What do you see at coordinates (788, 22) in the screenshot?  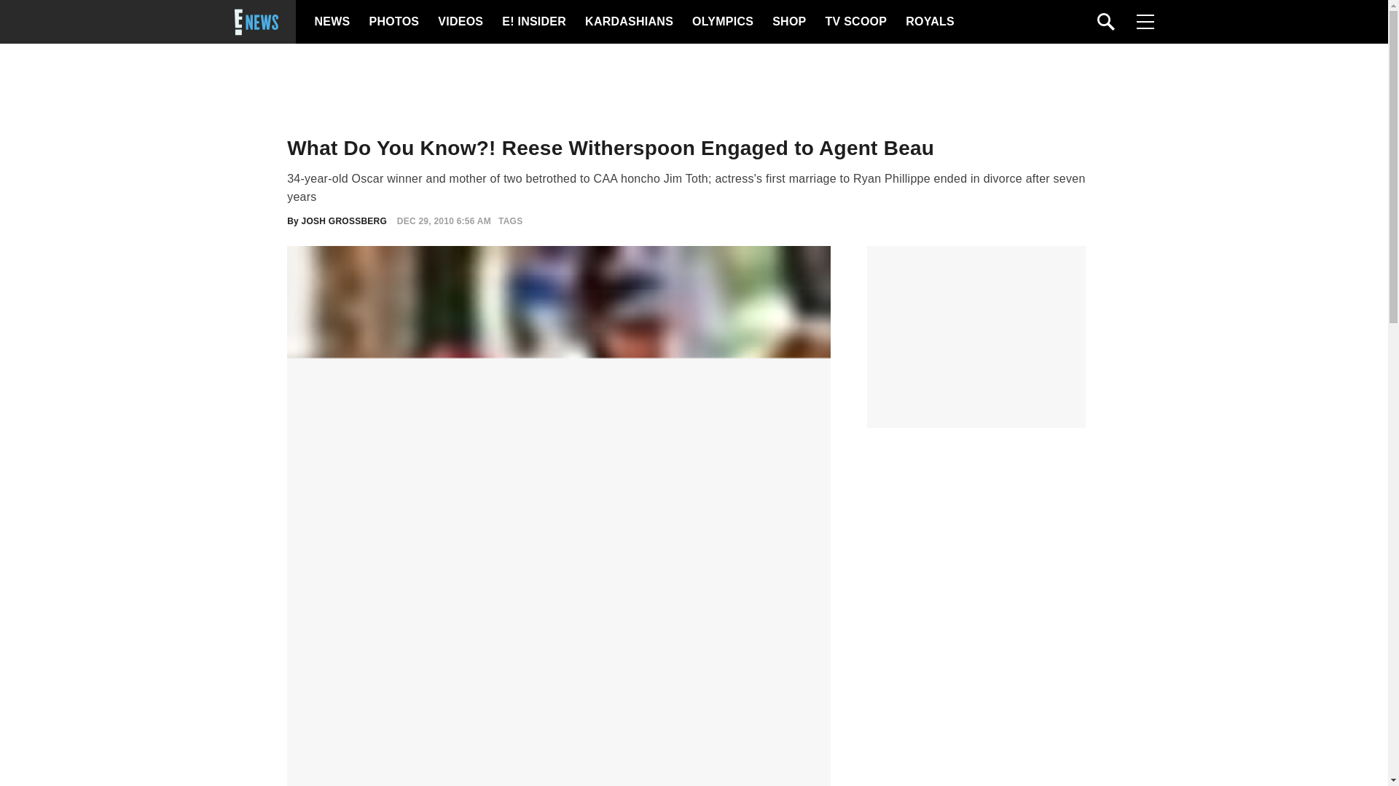 I see `SHOP` at bounding box center [788, 22].